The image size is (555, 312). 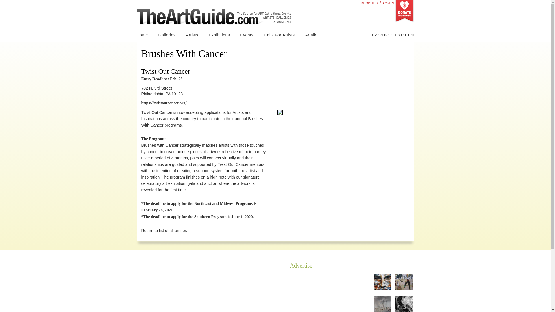 What do you see at coordinates (369, 3) in the screenshot?
I see `REGISTER` at bounding box center [369, 3].